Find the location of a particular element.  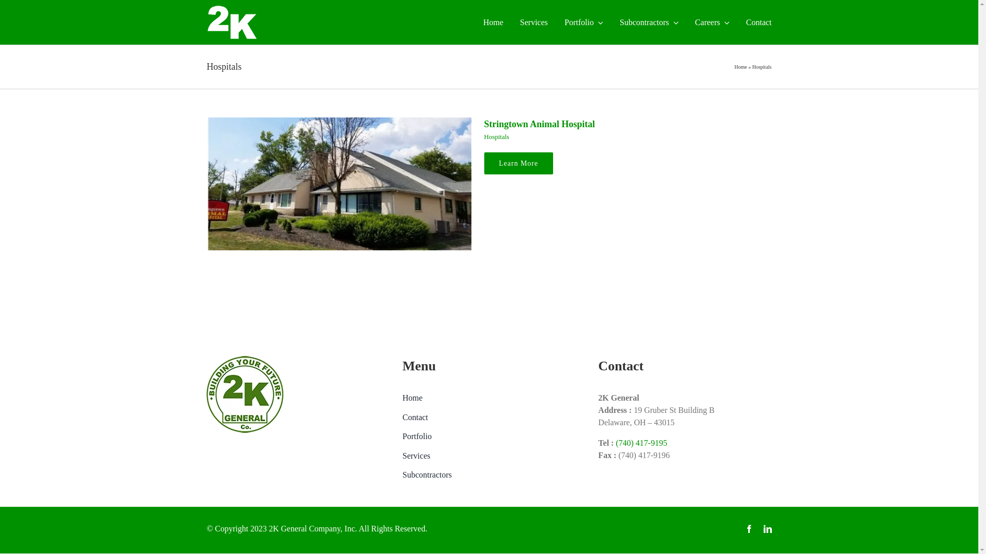

Home is located at coordinates (493, 23).